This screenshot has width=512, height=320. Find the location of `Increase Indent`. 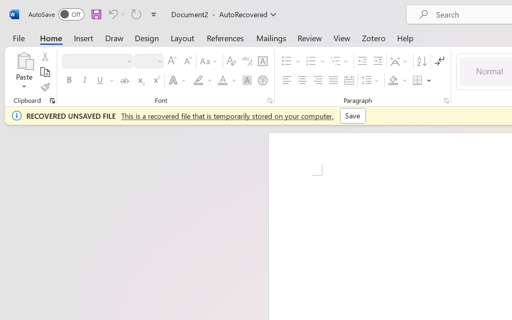

Increase Indent is located at coordinates (378, 61).